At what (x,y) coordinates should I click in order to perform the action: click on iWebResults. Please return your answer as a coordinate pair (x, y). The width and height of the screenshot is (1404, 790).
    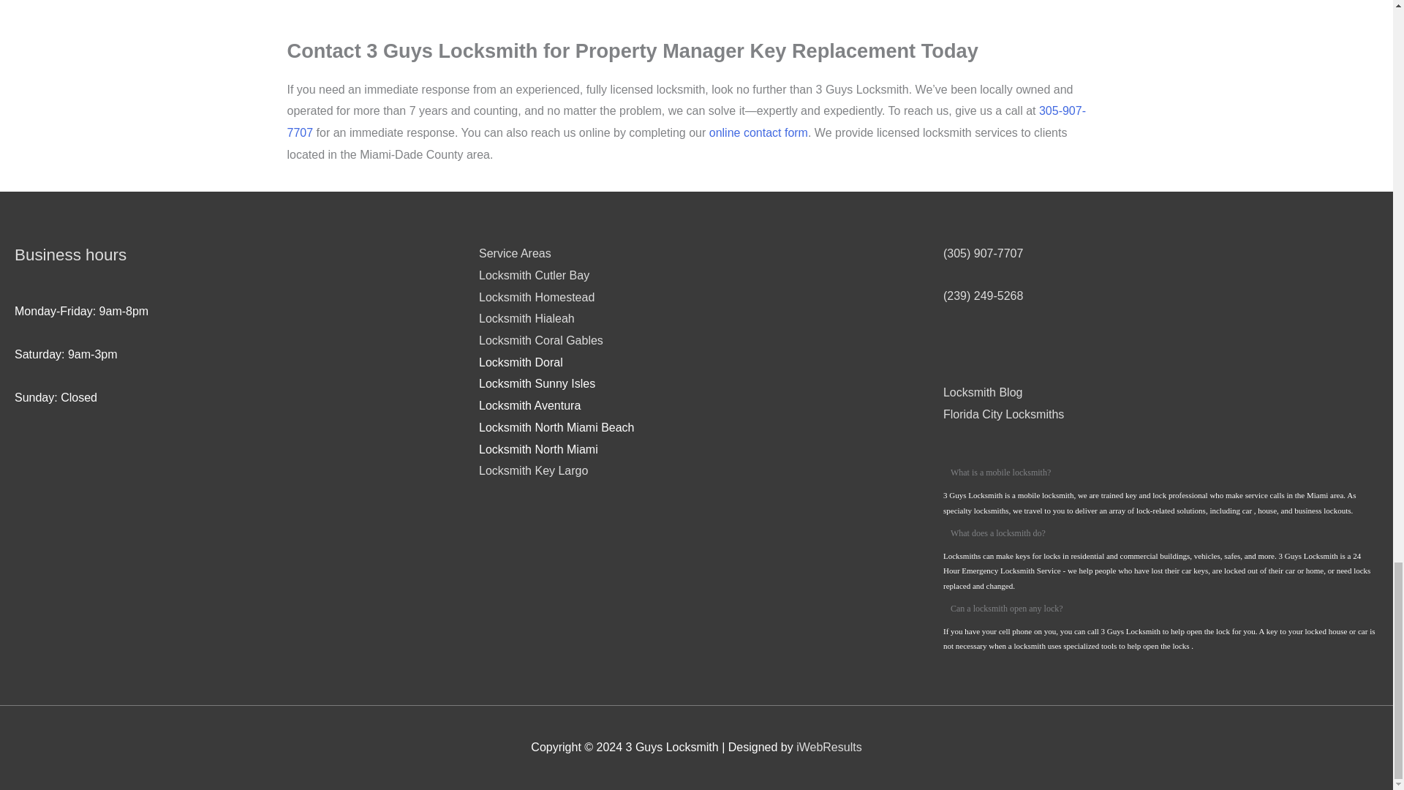
    Looking at the image, I should click on (829, 748).